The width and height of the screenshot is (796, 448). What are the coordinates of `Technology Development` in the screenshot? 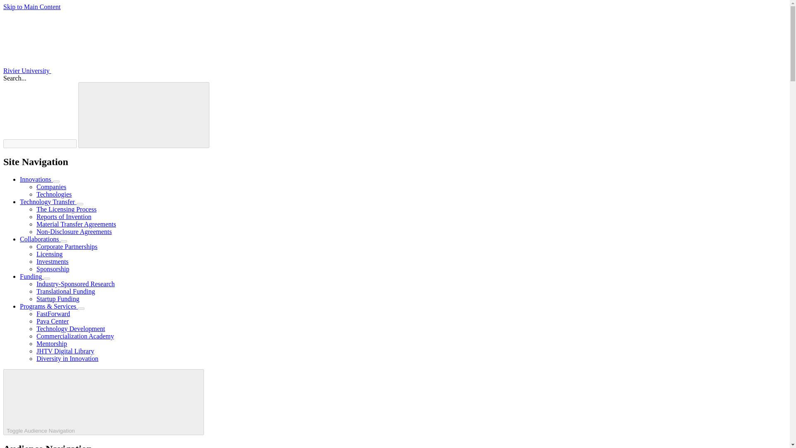 It's located at (70, 329).